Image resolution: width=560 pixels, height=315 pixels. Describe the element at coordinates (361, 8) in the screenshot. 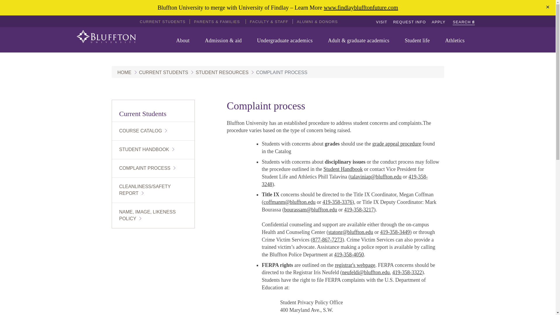

I see `www.findlayblufftonfuture.com` at that location.